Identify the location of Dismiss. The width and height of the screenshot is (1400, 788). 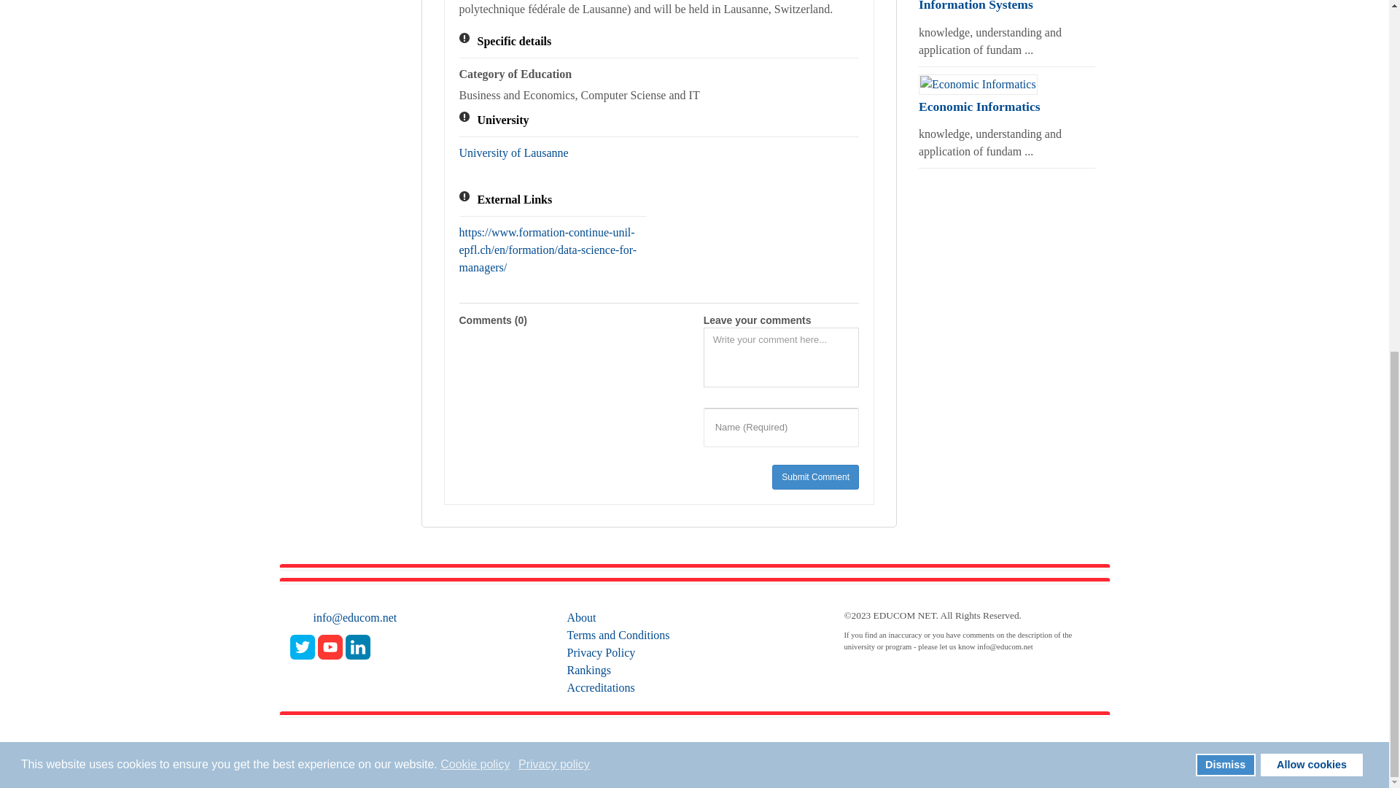
(1225, 133).